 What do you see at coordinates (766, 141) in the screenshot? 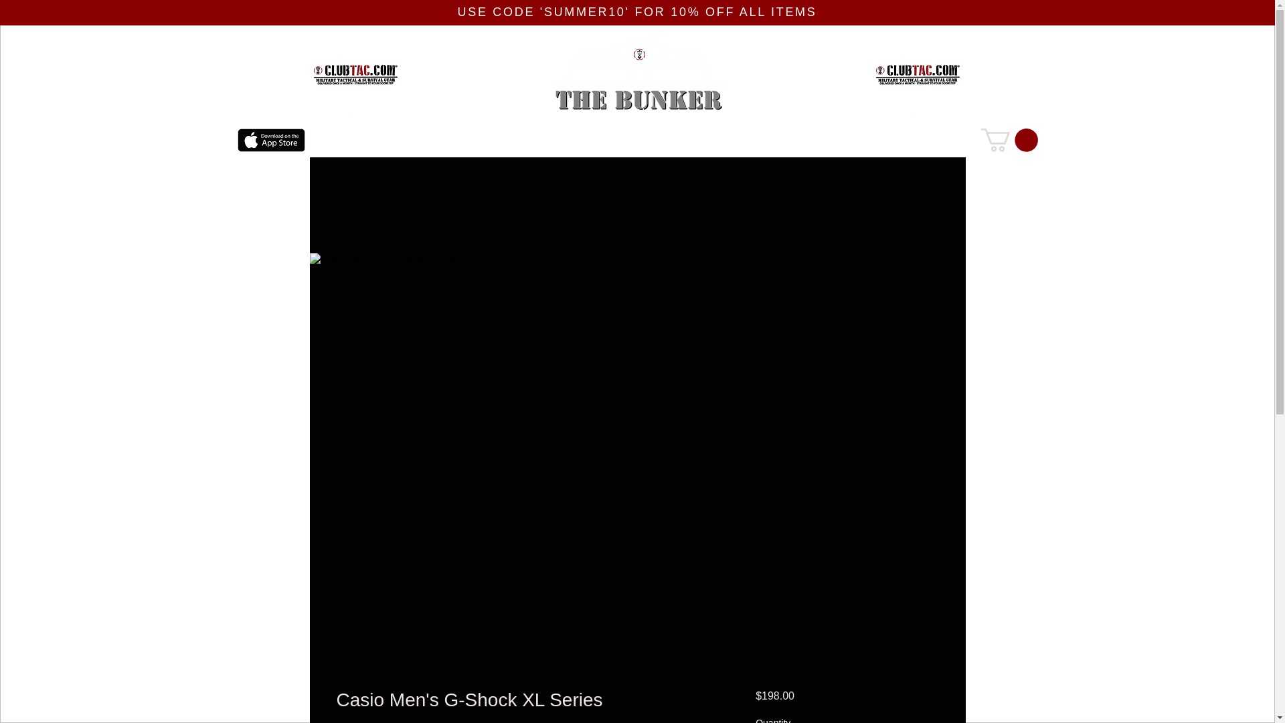
I see `CONTACT` at bounding box center [766, 141].